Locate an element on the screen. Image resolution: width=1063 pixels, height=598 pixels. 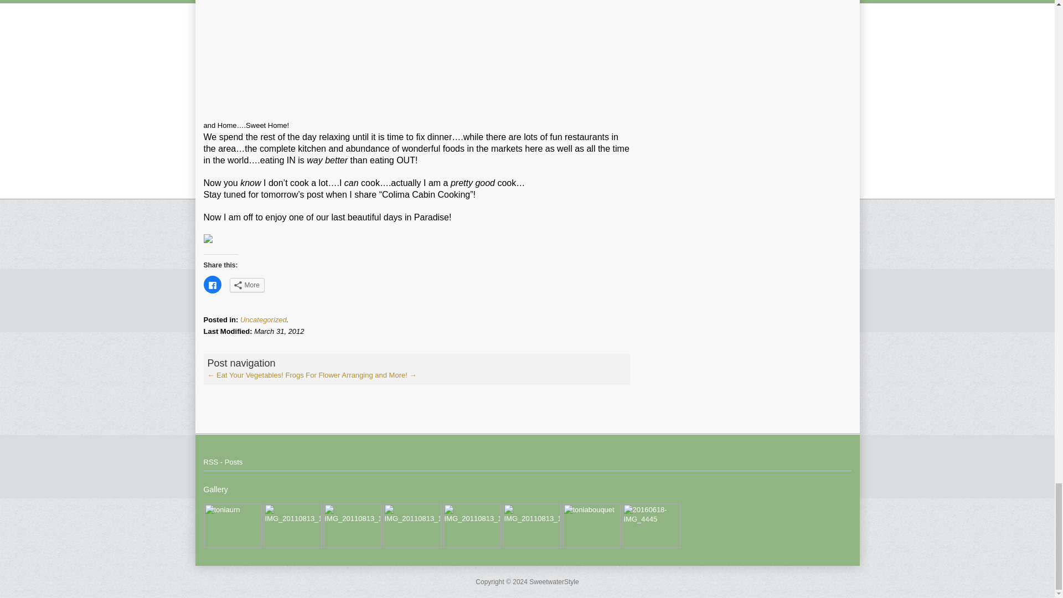
toniaurn is located at coordinates (233, 526).